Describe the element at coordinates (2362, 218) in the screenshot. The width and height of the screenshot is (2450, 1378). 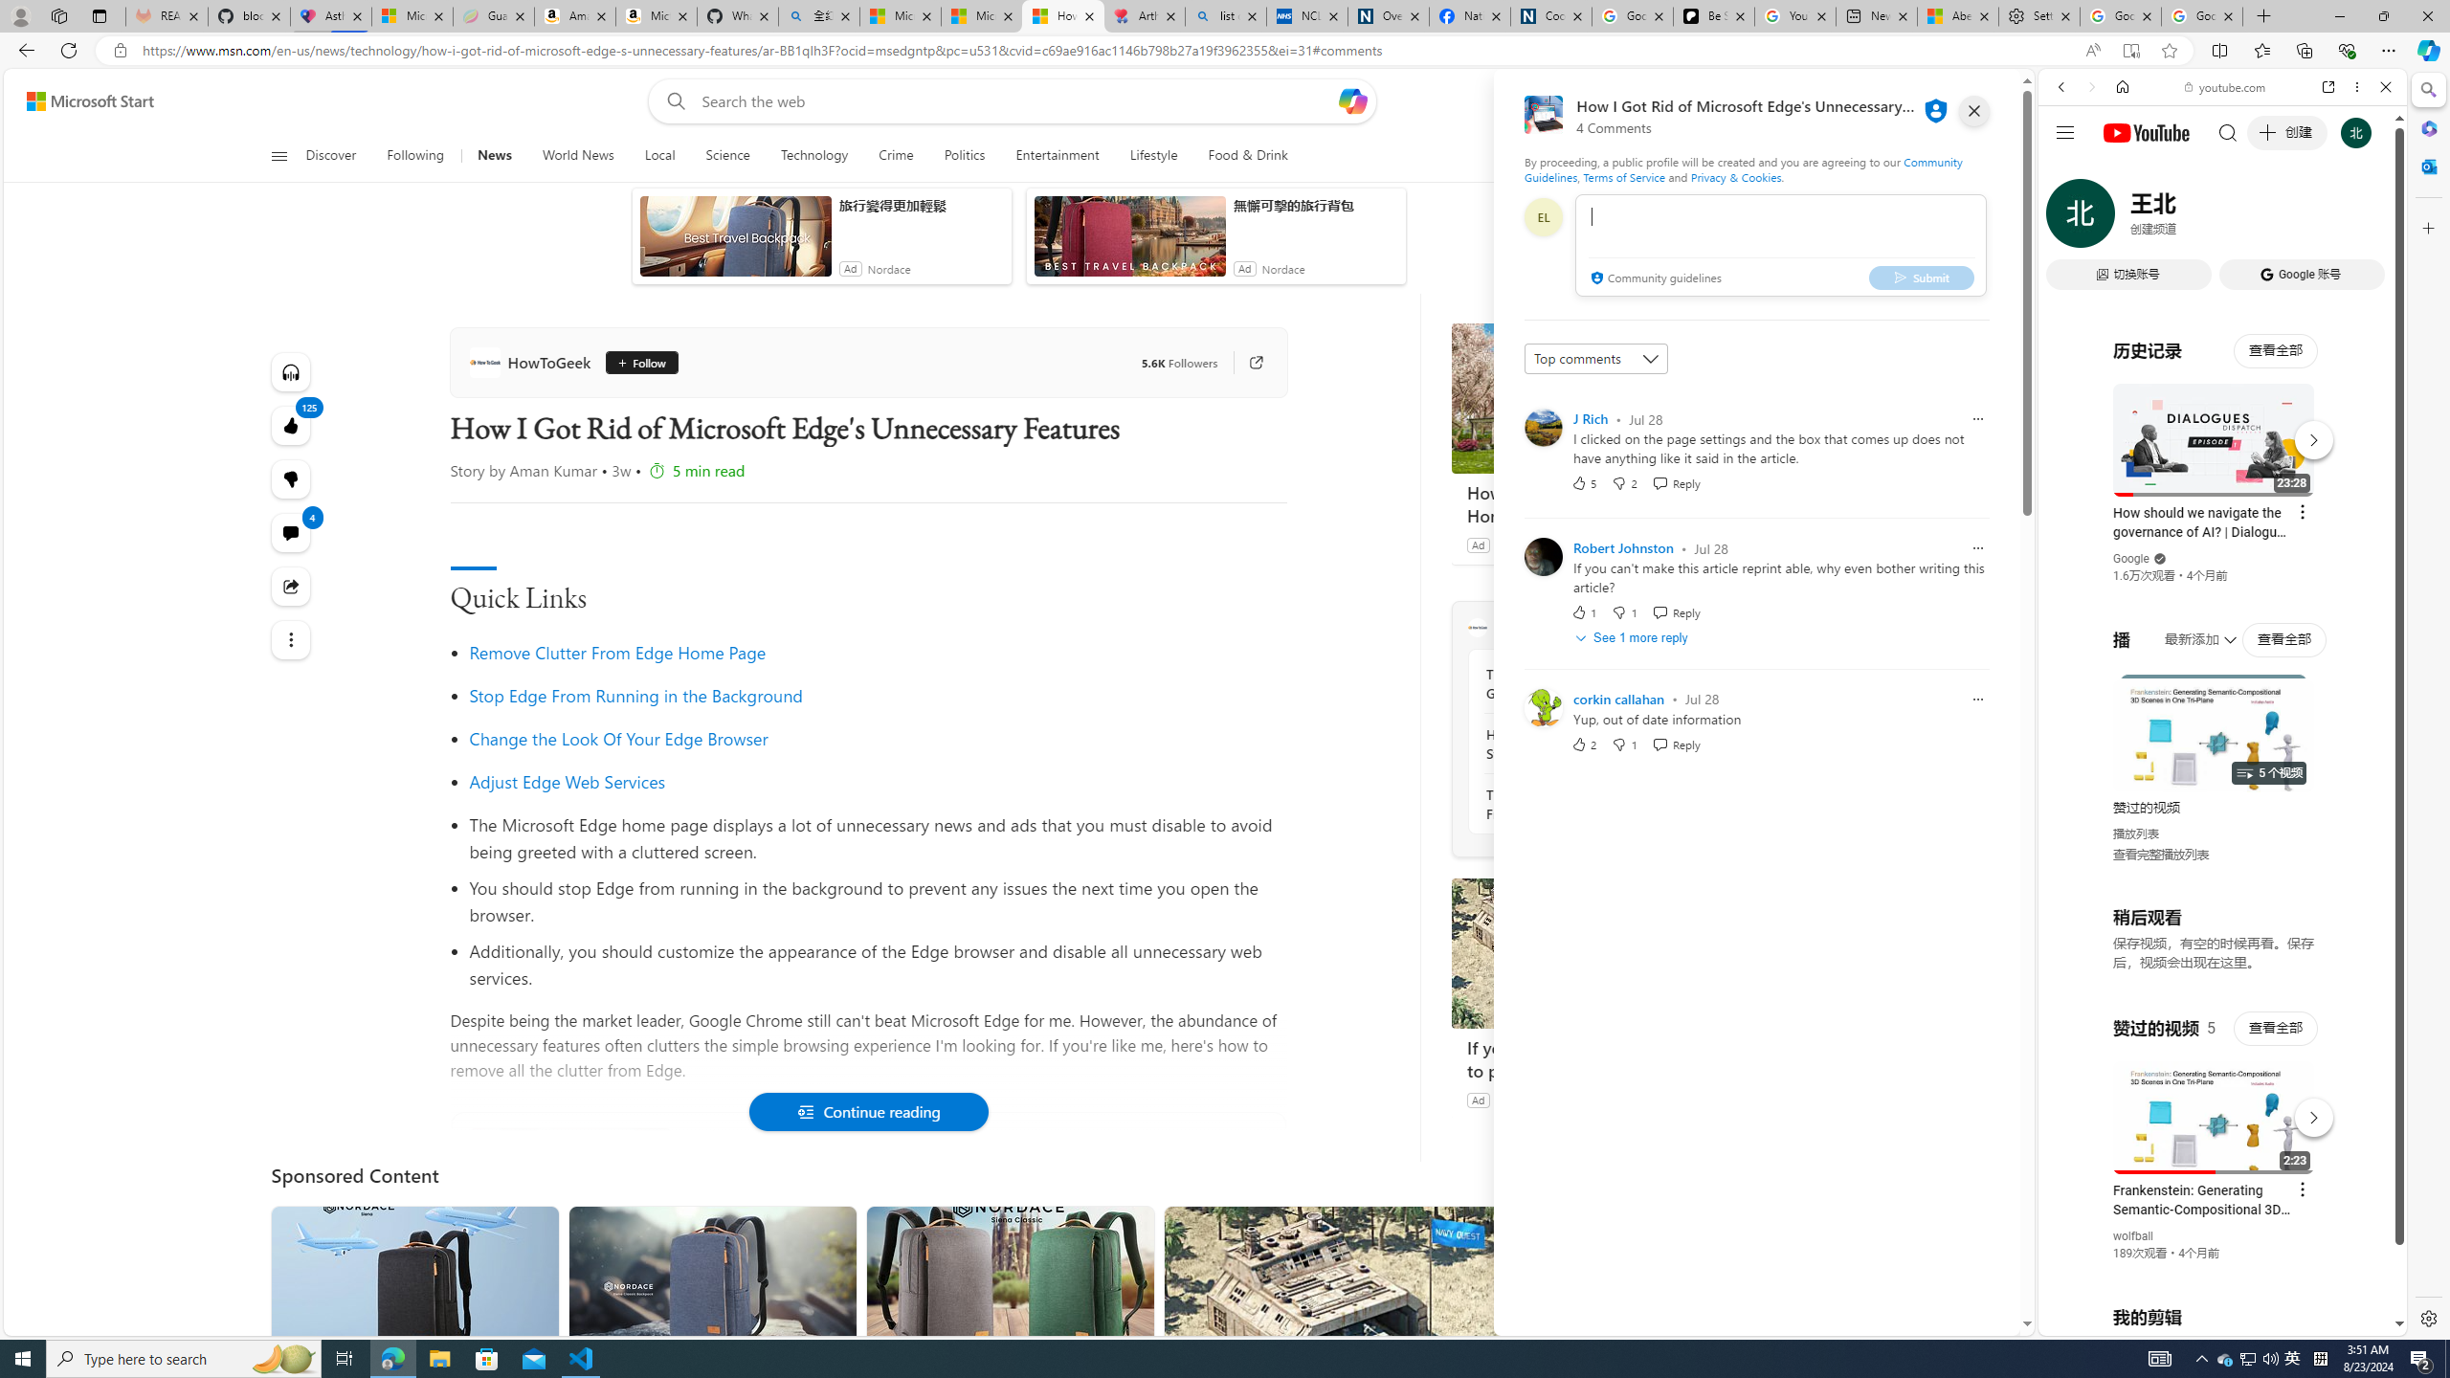
I see `Preferences` at that location.